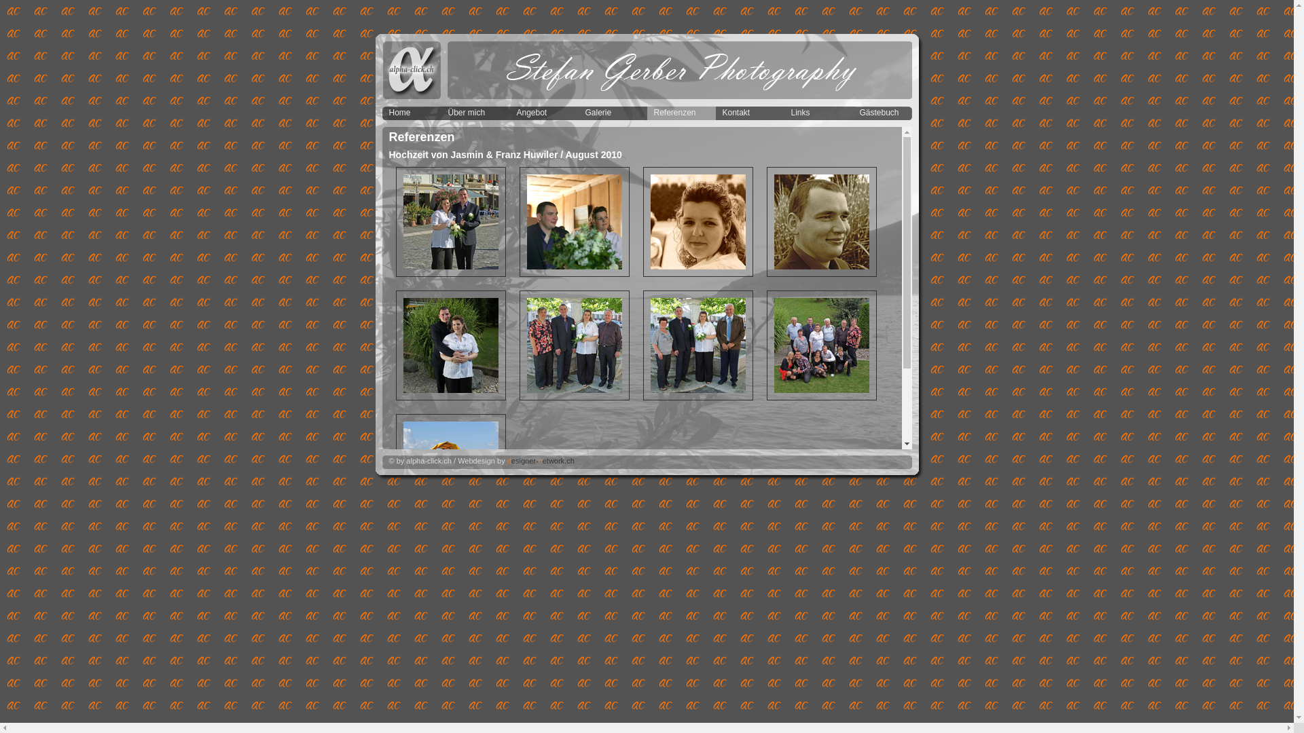  What do you see at coordinates (613, 113) in the screenshot?
I see `Galerie` at bounding box center [613, 113].